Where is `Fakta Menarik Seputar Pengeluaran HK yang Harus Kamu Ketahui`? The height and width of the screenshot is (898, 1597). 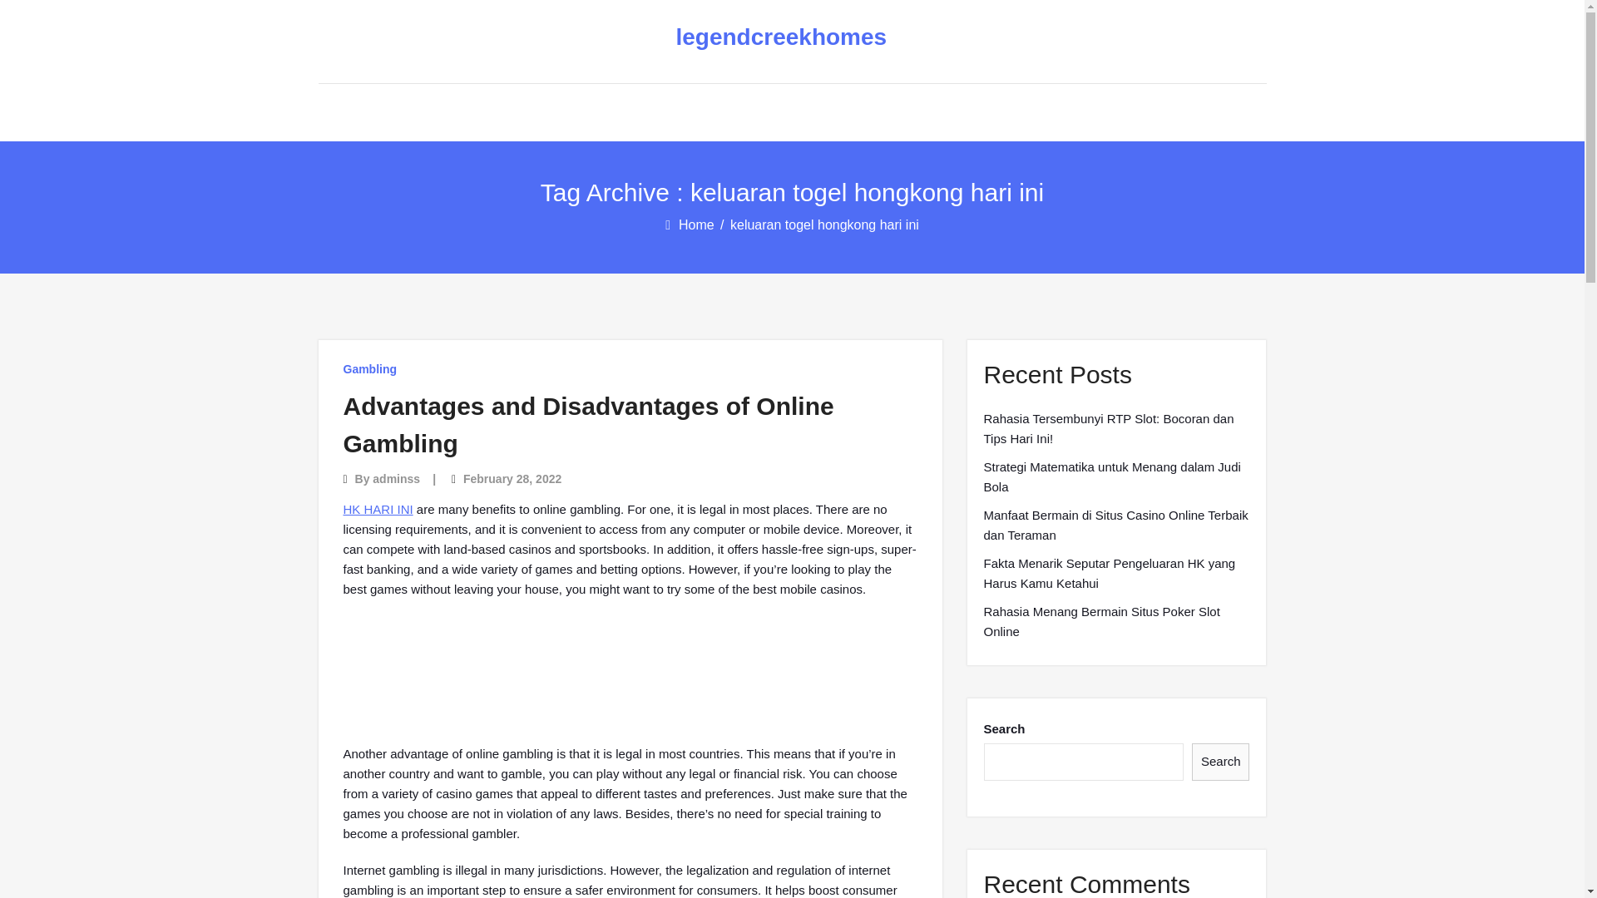
Fakta Menarik Seputar Pengeluaran HK yang Harus Kamu Ketahui is located at coordinates (1116, 574).